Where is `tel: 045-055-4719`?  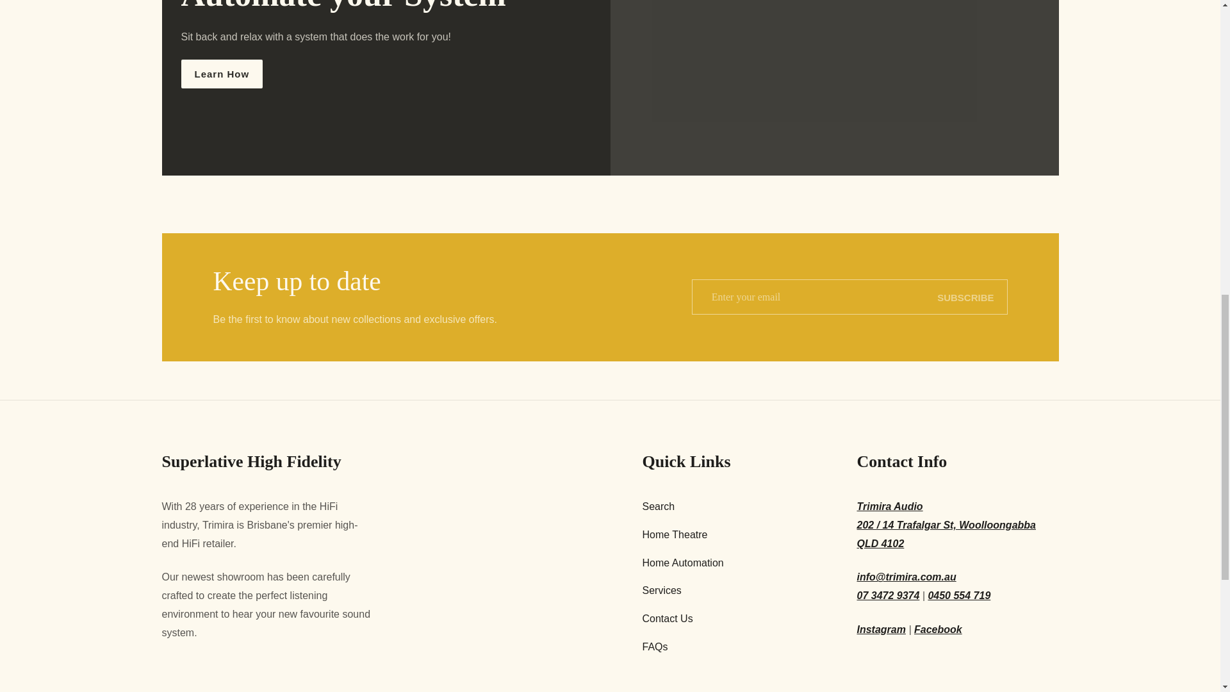 tel: 045-055-4719 is located at coordinates (958, 596).